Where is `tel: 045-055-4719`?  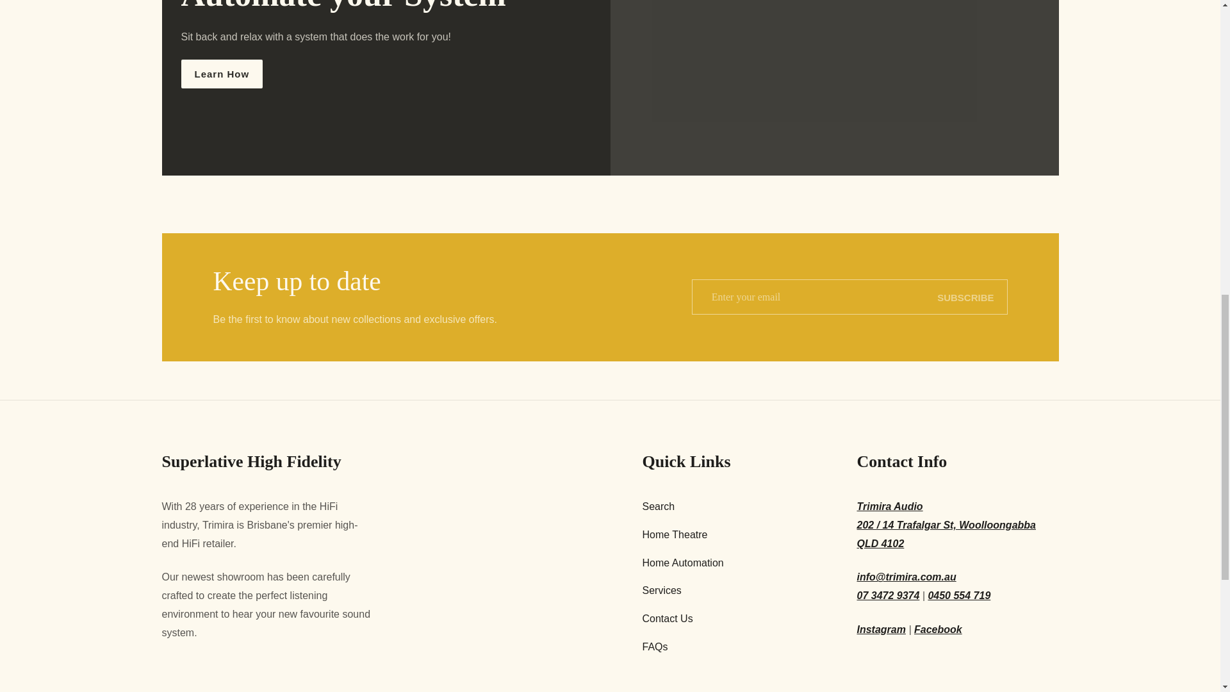 tel: 045-055-4719 is located at coordinates (958, 596).